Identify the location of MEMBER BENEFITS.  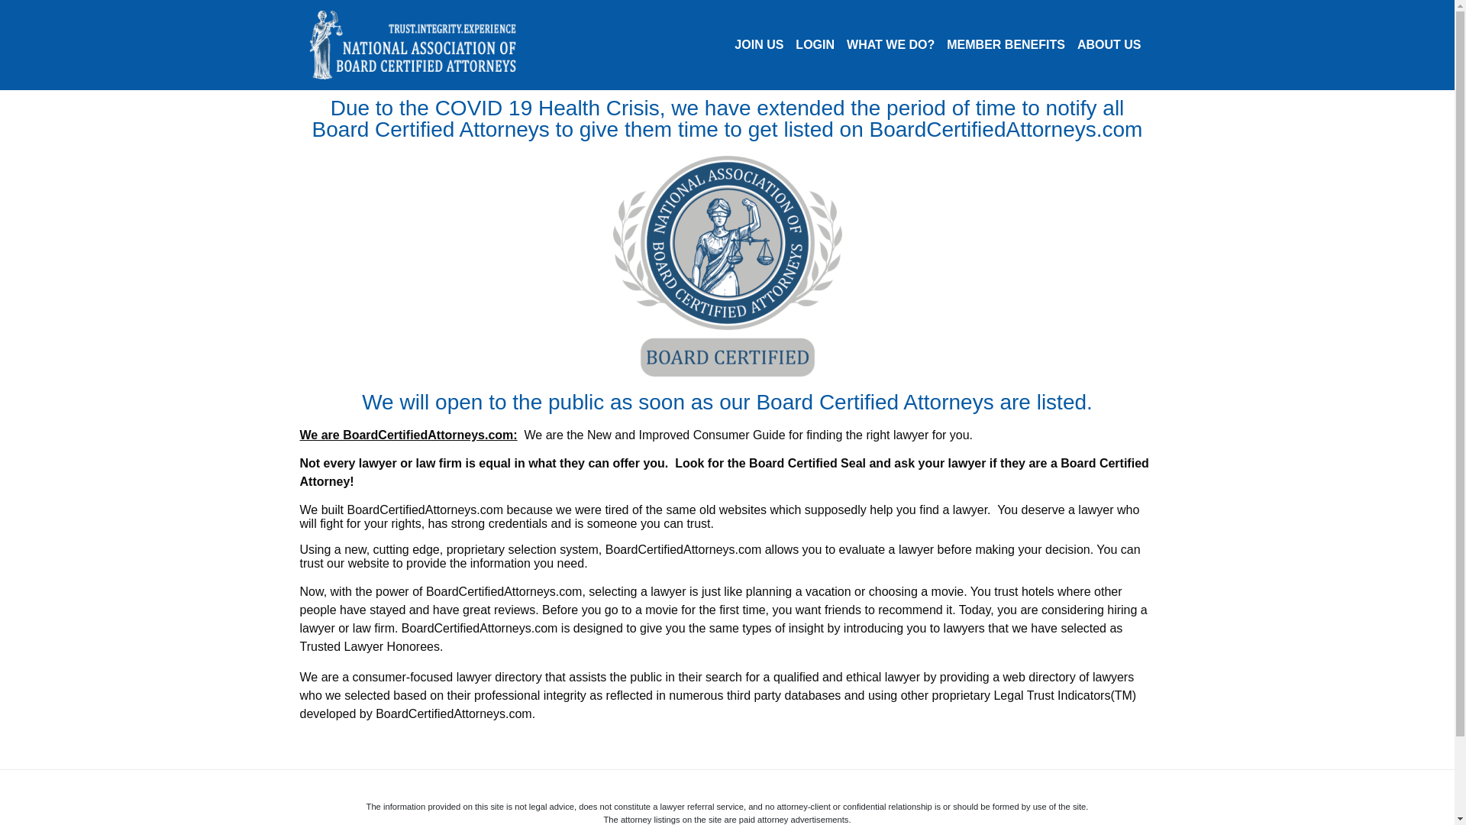
(1006, 44).